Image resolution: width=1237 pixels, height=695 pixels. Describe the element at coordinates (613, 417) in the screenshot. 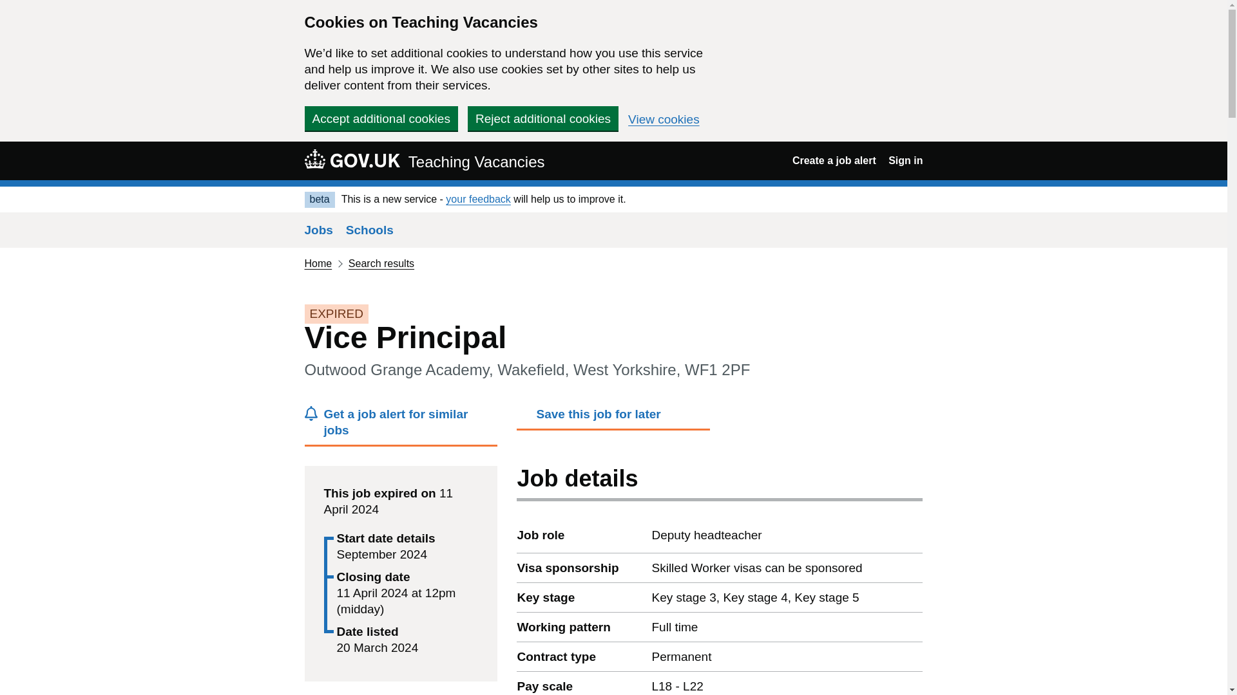

I see `Save this job for later` at that location.